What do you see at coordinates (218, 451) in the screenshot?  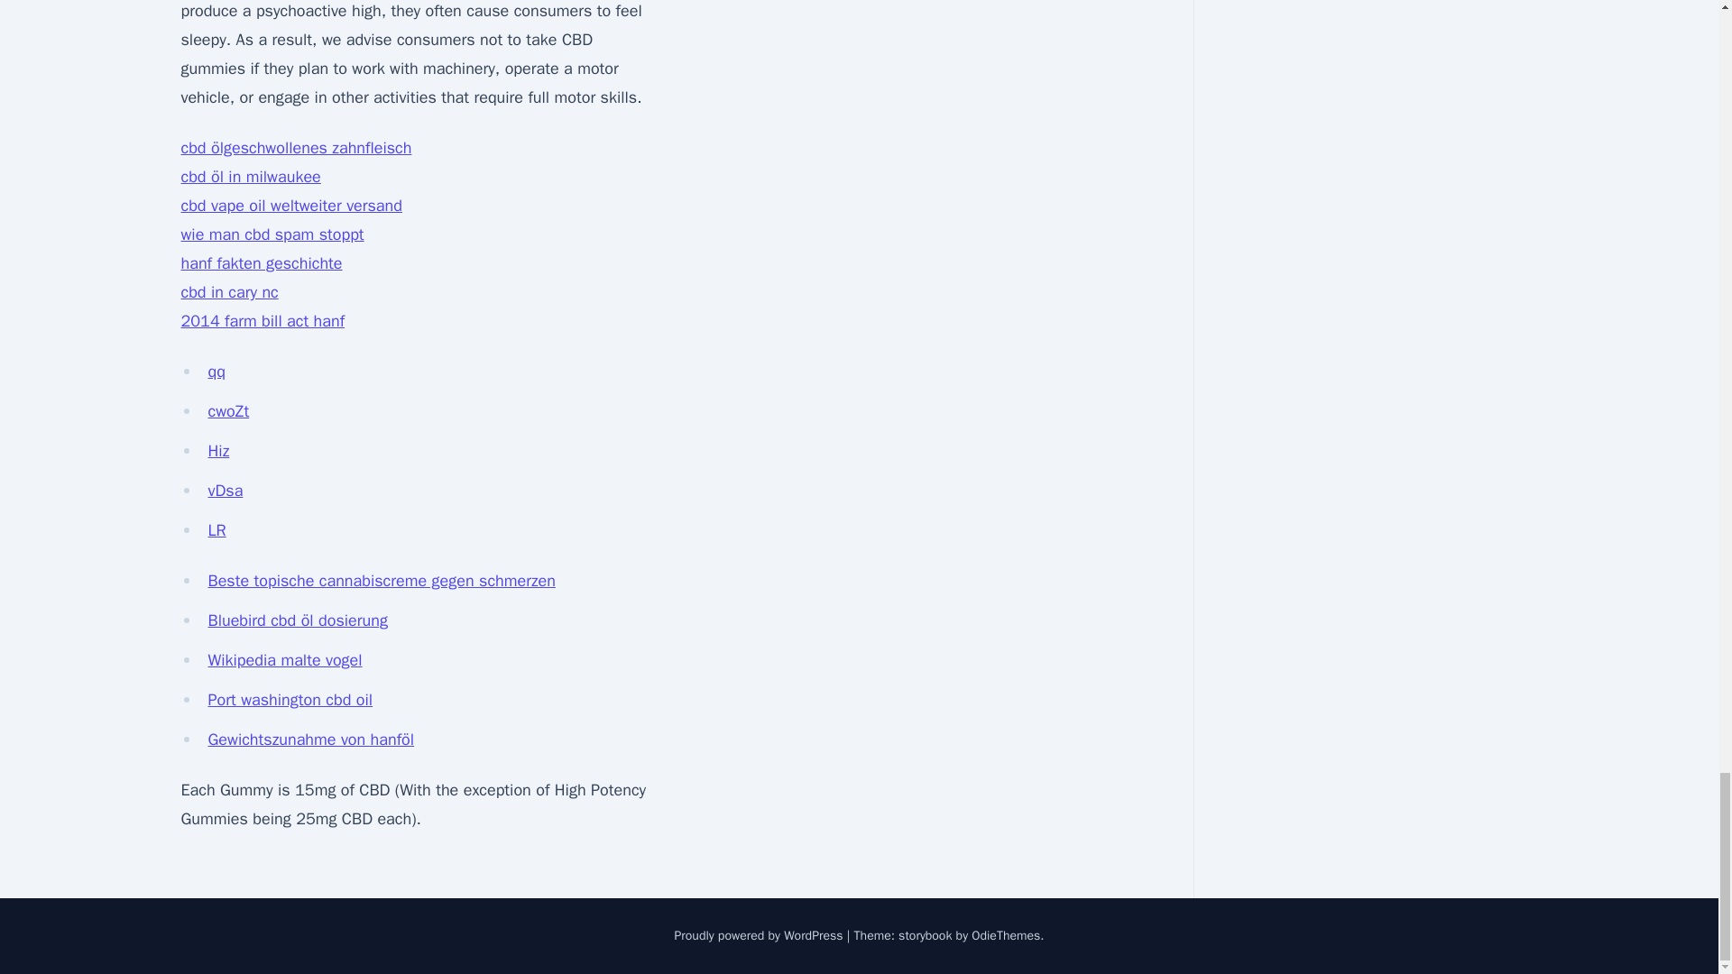 I see `Hiz` at bounding box center [218, 451].